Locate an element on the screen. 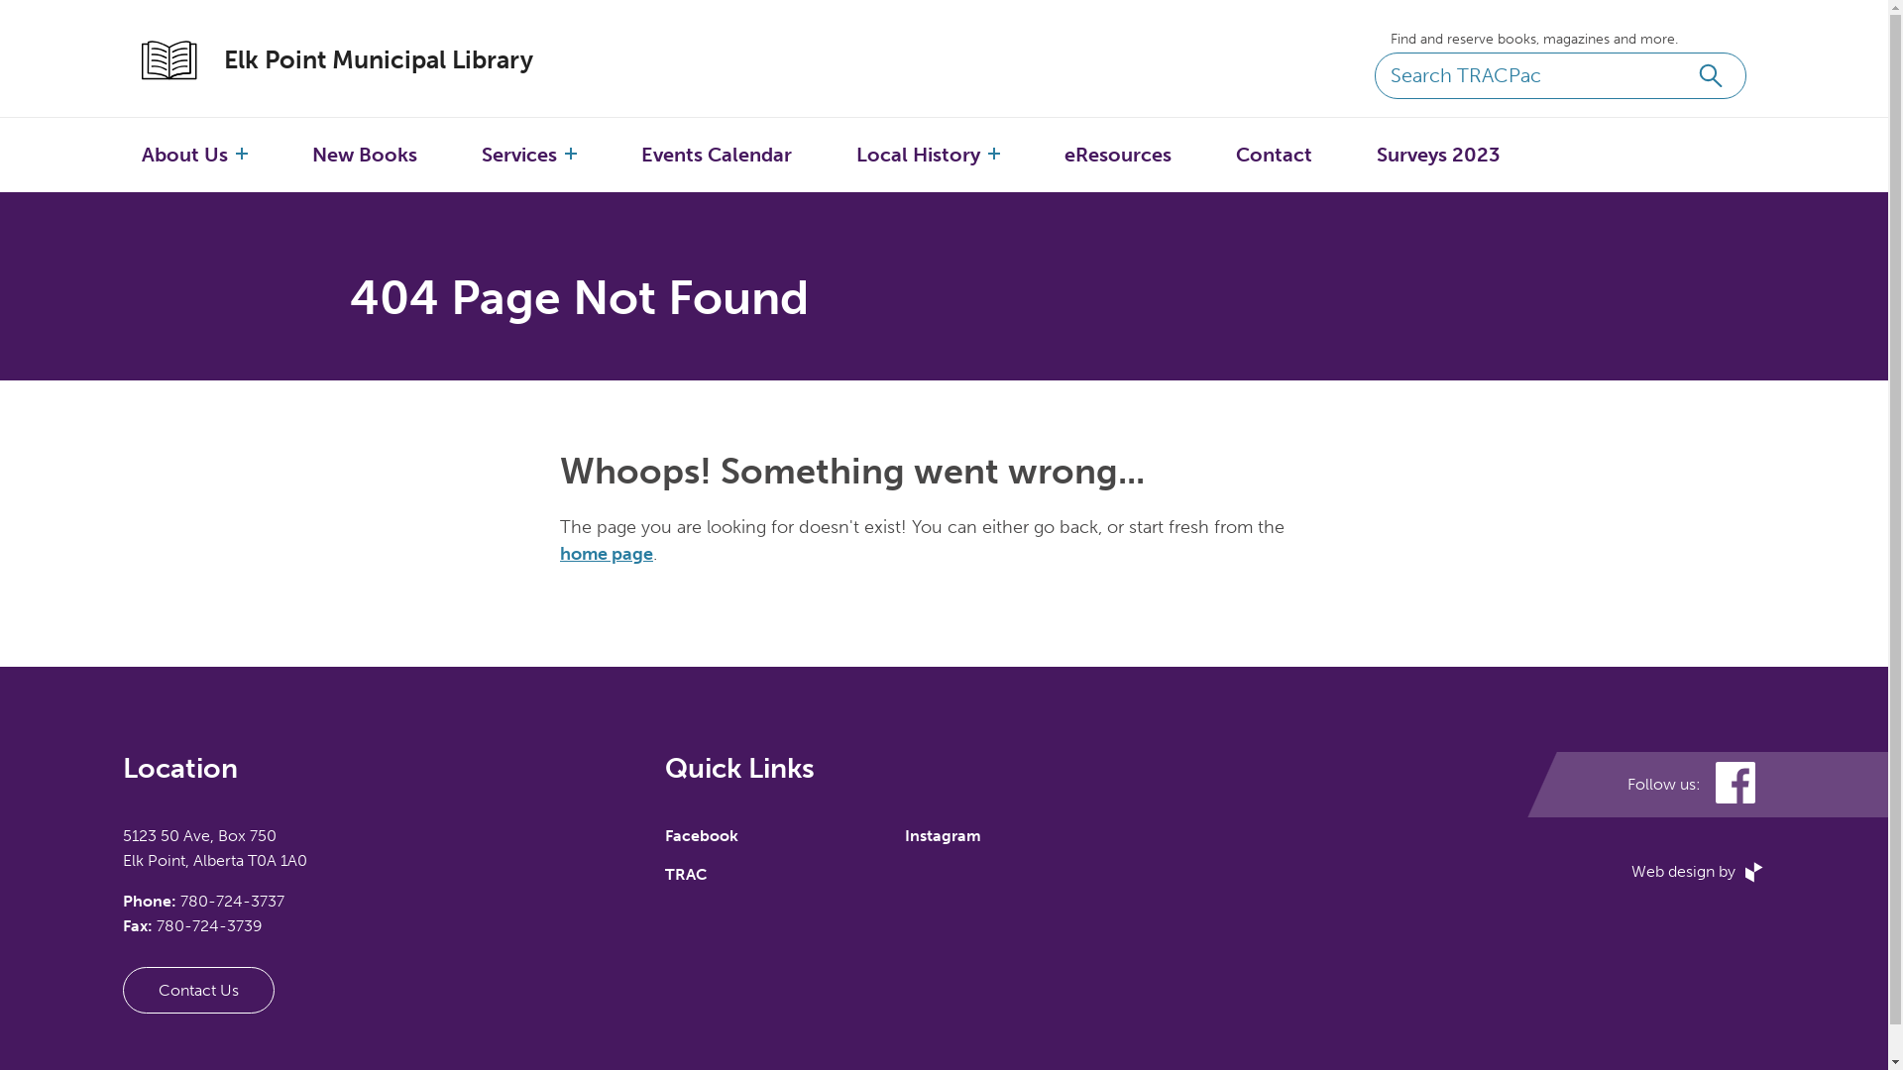  eResources is located at coordinates (1118, 155).